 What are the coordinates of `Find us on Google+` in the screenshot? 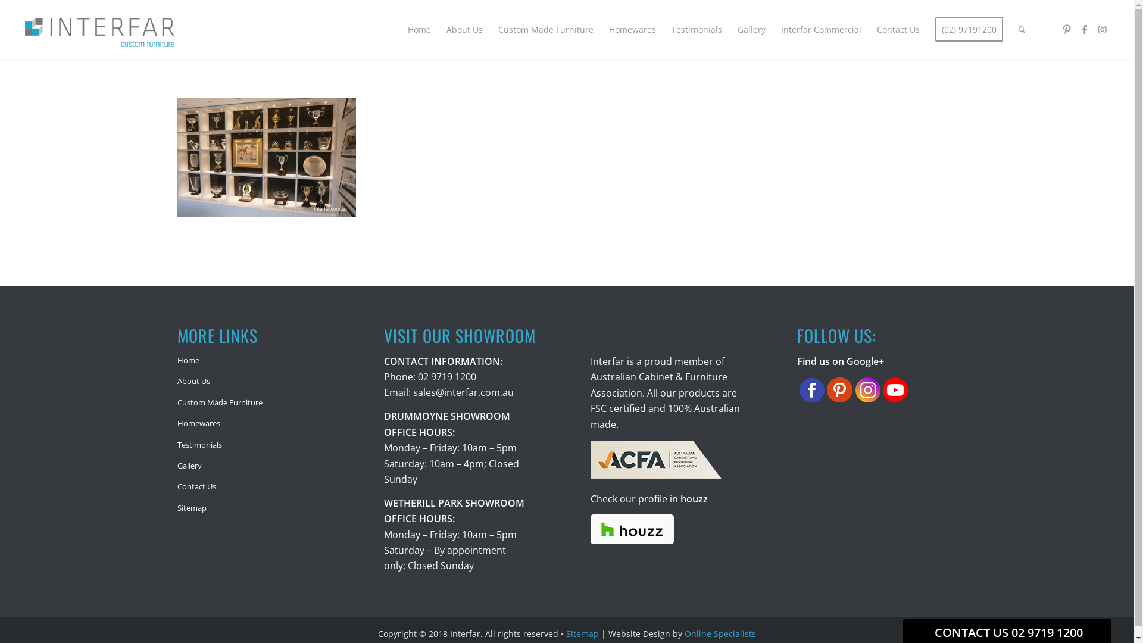 It's located at (841, 361).